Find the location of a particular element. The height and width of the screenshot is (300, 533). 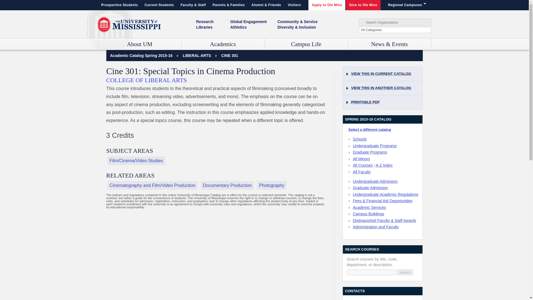

About UM is located at coordinates (139, 44).